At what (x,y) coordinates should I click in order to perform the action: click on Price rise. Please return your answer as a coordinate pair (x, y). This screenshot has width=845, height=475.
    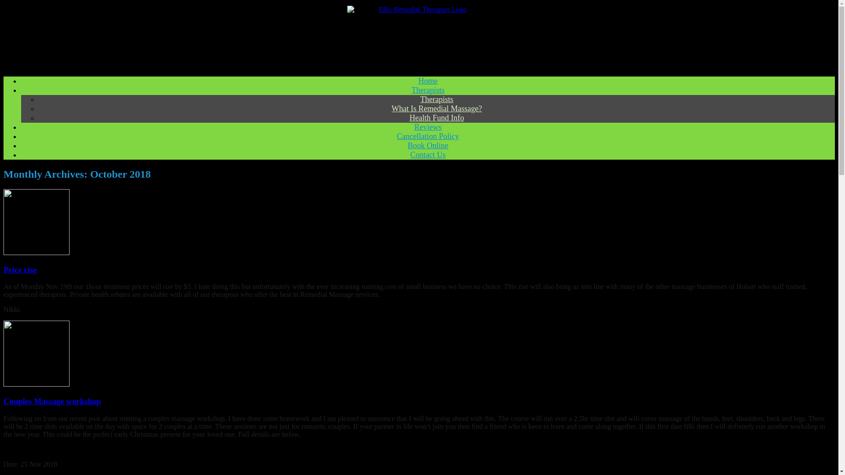
    Looking at the image, I should click on (19, 270).